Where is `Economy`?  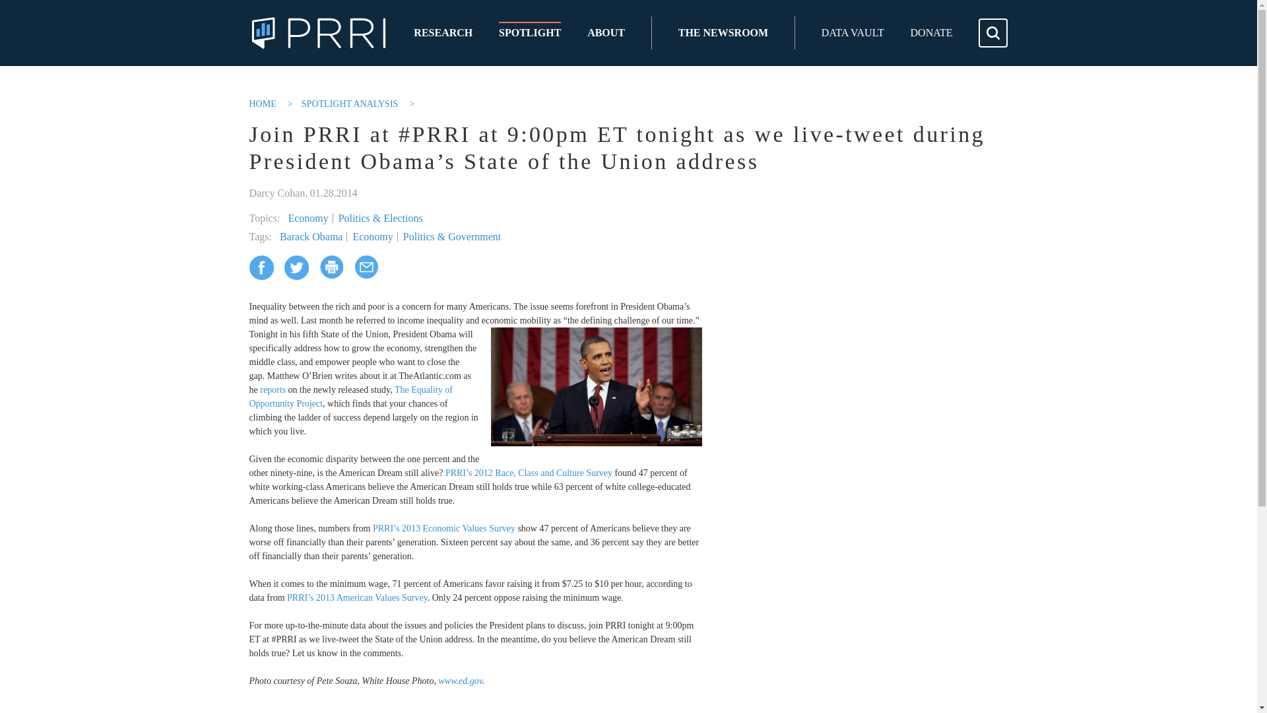
Economy is located at coordinates (306, 218).